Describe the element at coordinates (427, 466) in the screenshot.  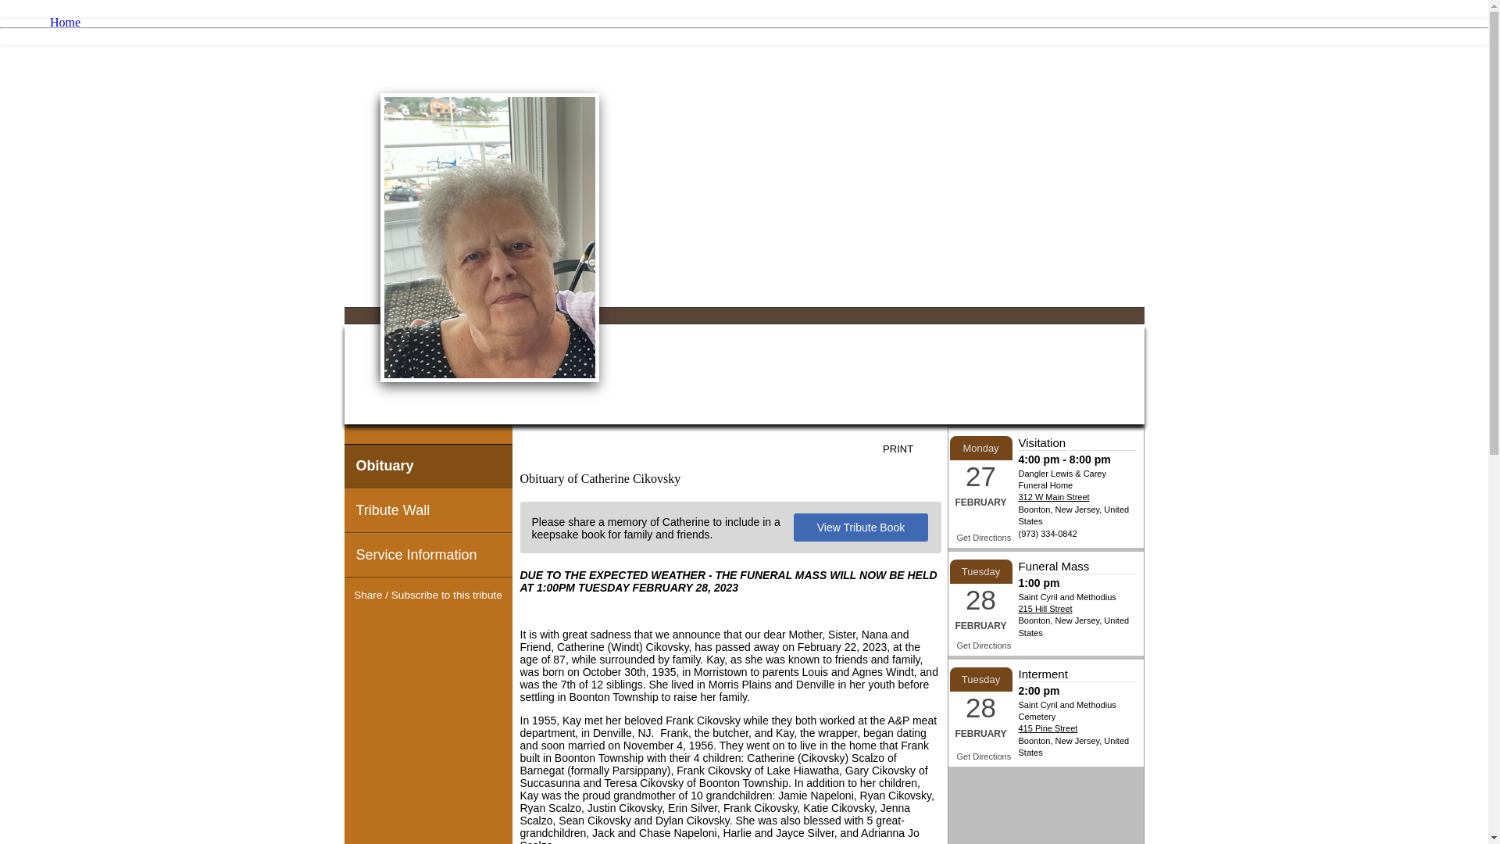
I see `Obituary` at that location.